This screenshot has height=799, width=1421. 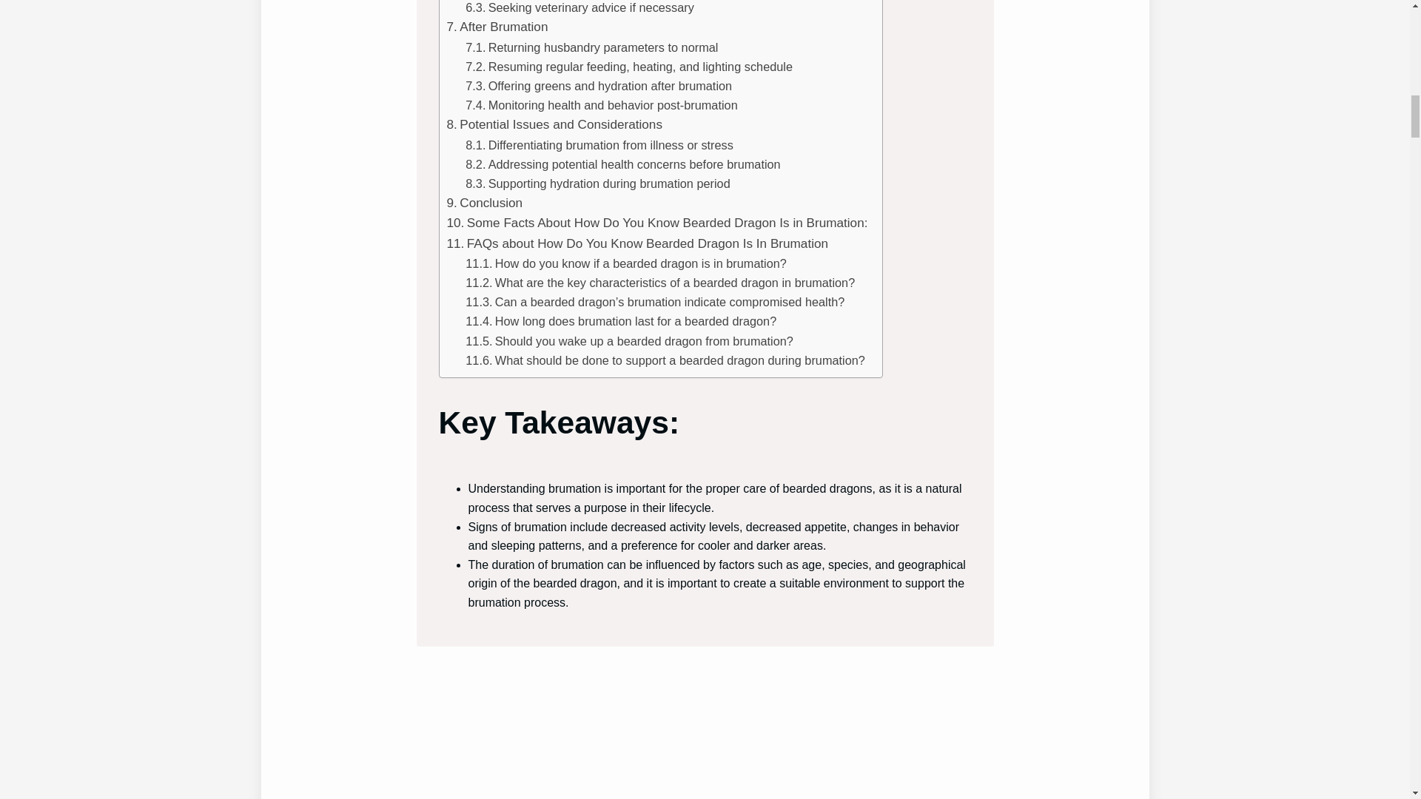 What do you see at coordinates (591, 47) in the screenshot?
I see `Returning husbandry parameters to normal` at bounding box center [591, 47].